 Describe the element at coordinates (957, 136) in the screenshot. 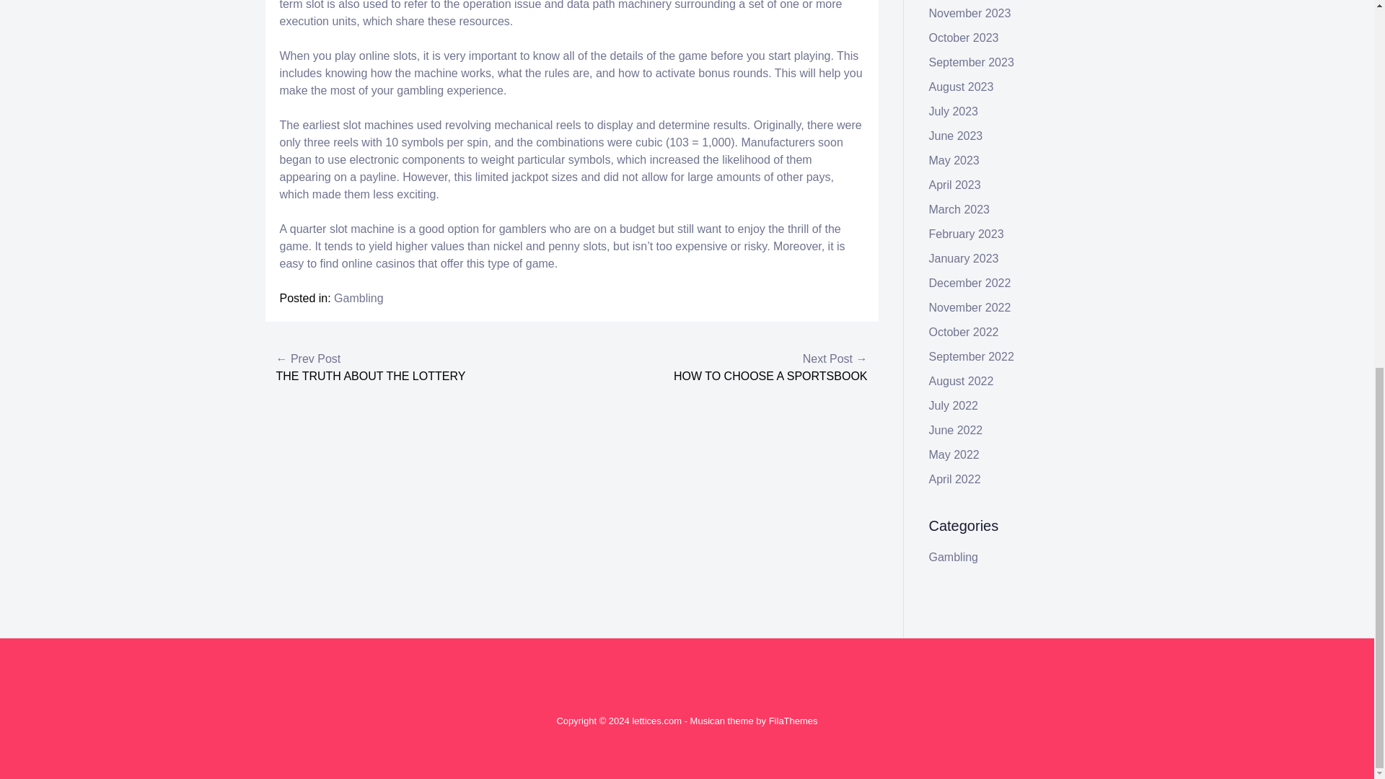

I see `June 2023` at that location.